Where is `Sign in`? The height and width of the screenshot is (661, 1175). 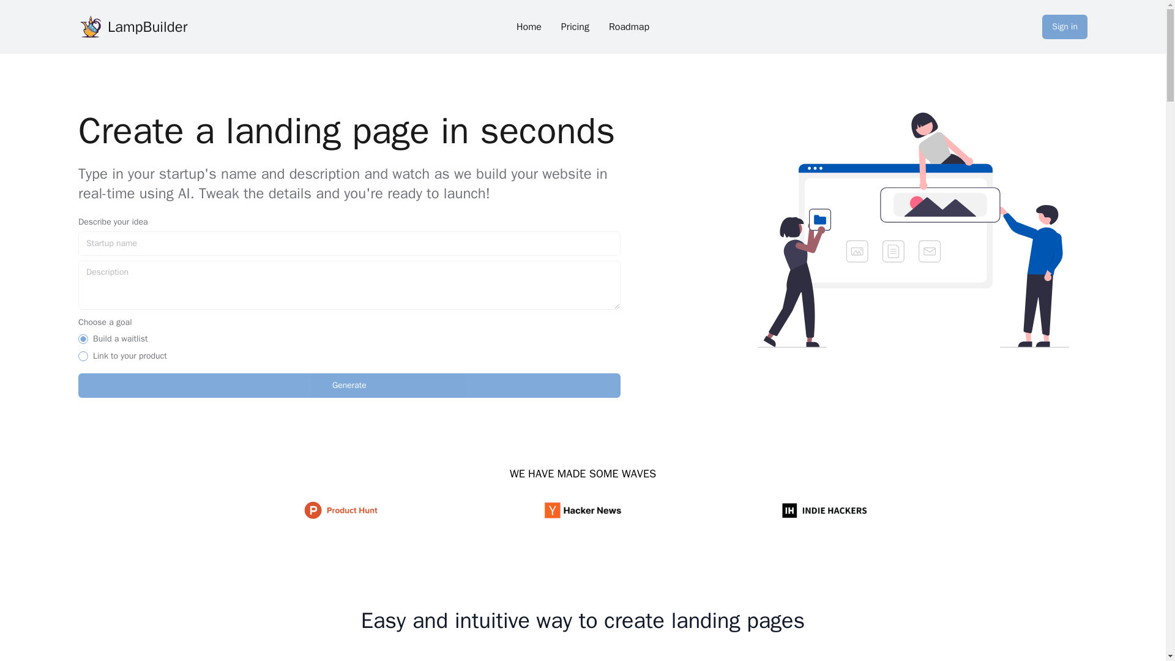 Sign in is located at coordinates (1065, 26).